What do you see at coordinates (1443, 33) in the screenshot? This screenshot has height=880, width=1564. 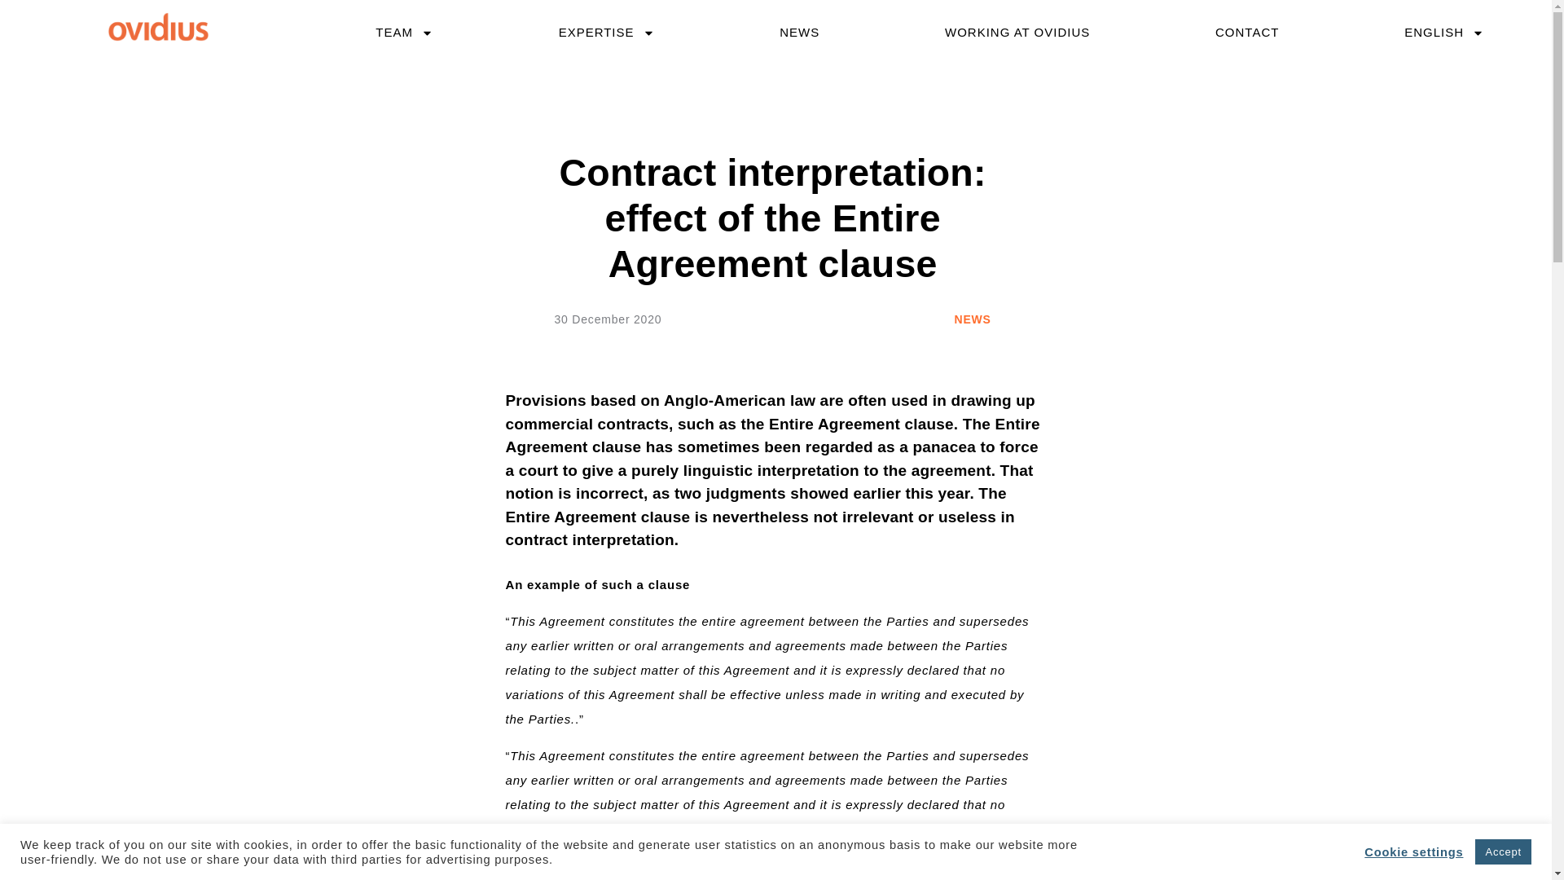 I see `English` at bounding box center [1443, 33].